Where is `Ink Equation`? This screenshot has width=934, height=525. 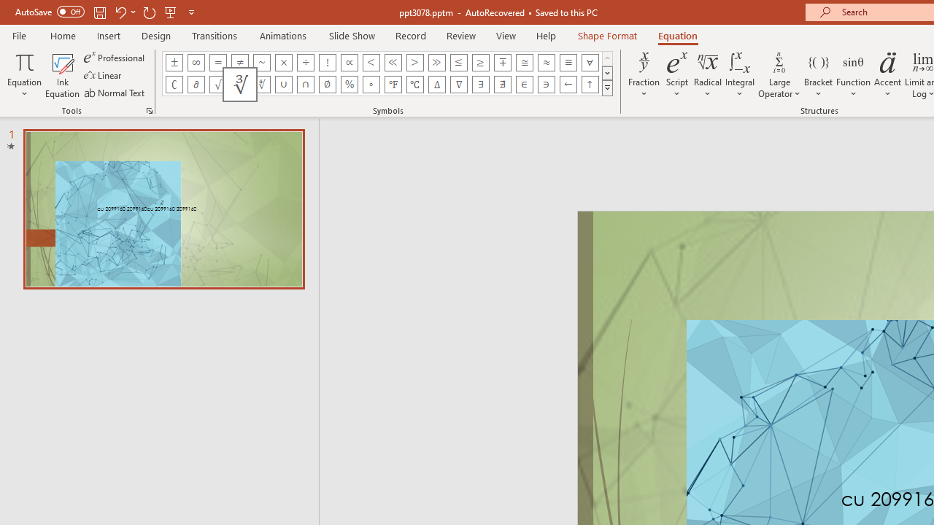
Ink Equation is located at coordinates (63, 74).